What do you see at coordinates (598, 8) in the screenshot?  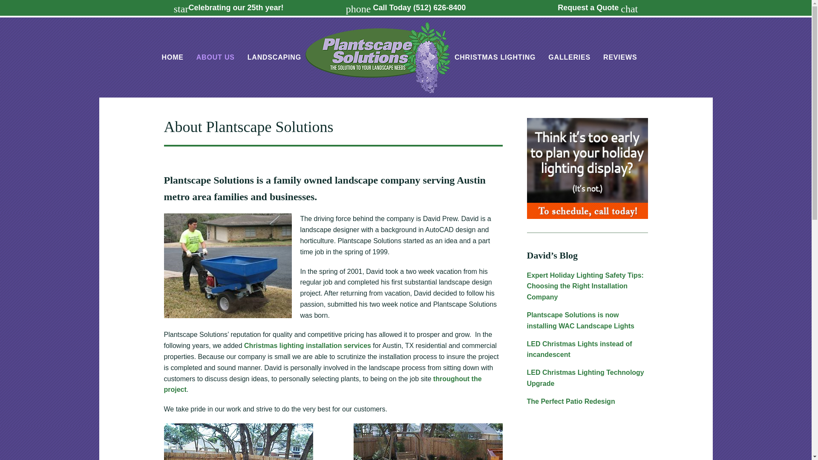 I see `Request a Quote chat` at bounding box center [598, 8].